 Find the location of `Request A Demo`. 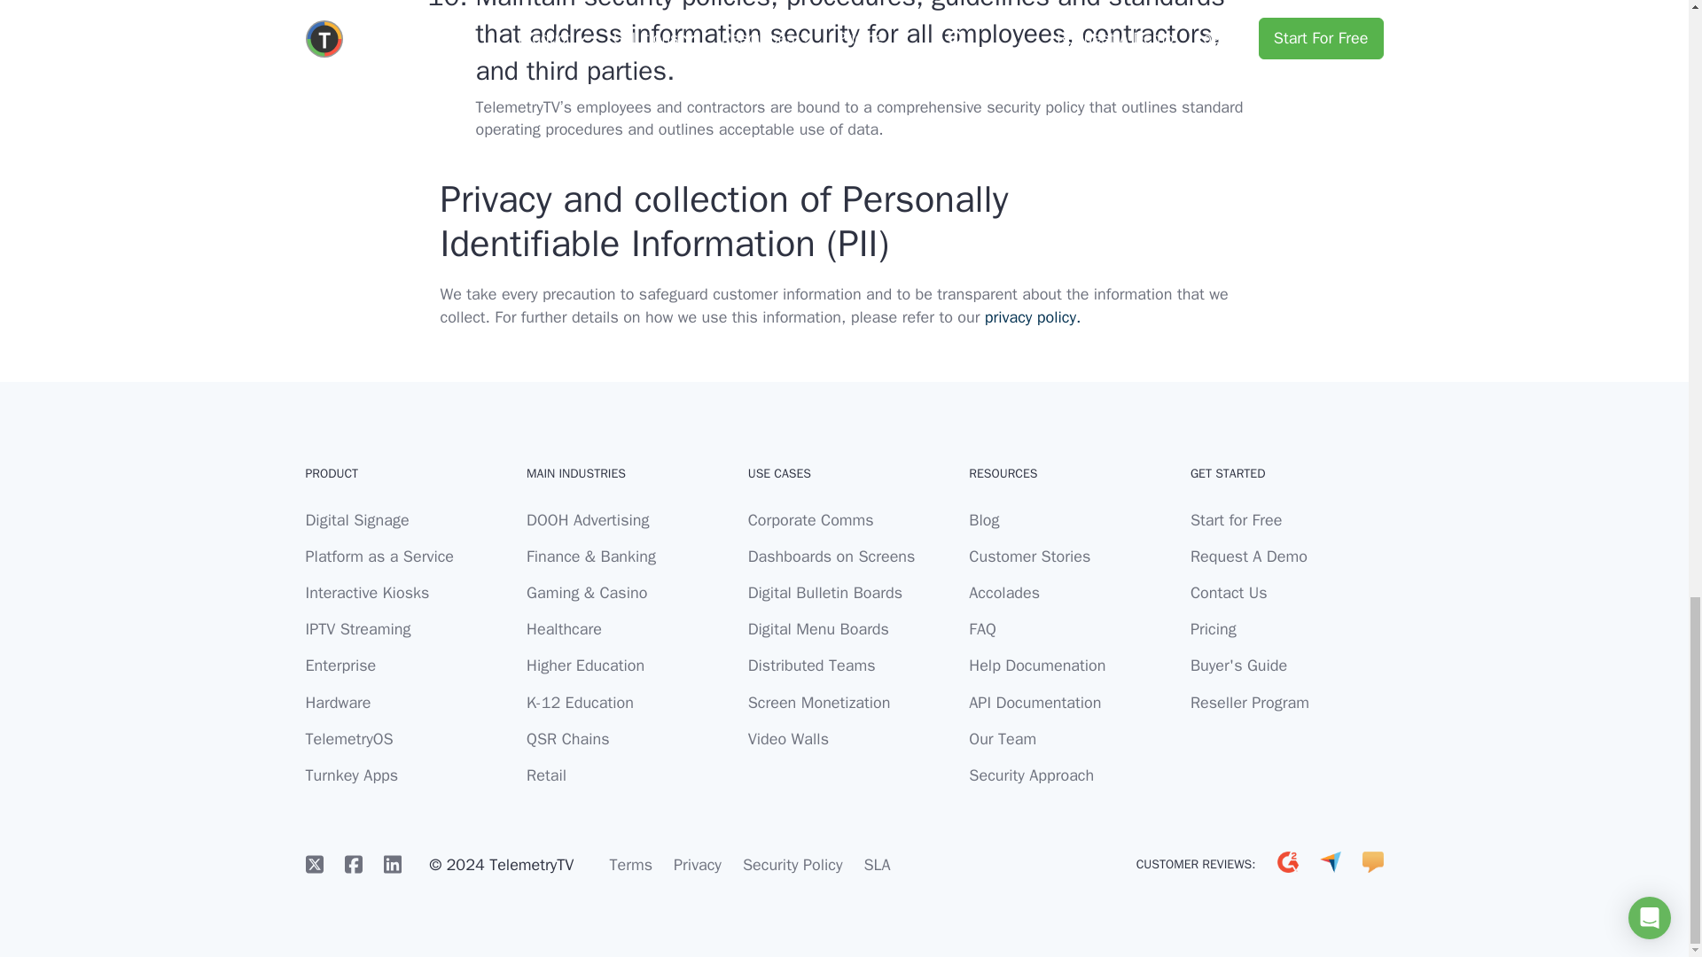

Request A Demo is located at coordinates (1248, 556).